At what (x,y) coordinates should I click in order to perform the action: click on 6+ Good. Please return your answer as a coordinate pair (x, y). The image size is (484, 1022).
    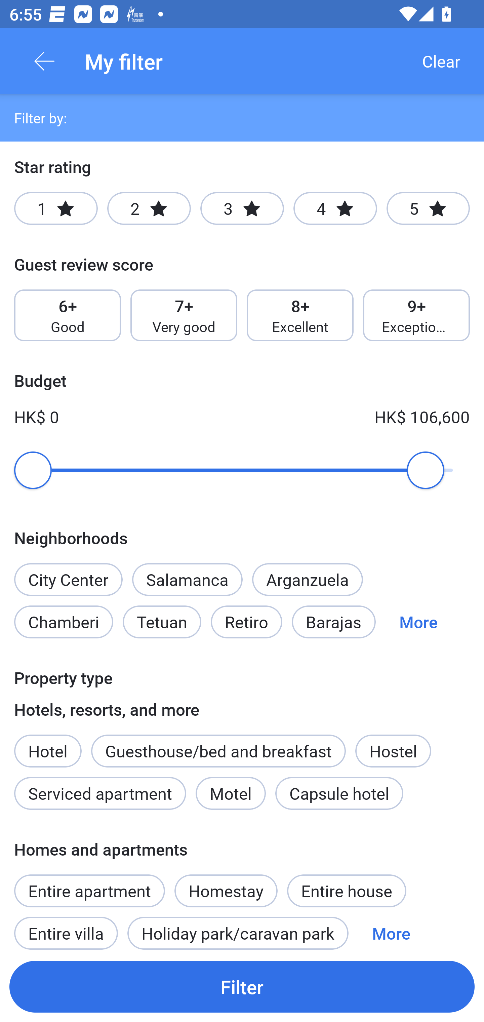
    Looking at the image, I should click on (67, 315).